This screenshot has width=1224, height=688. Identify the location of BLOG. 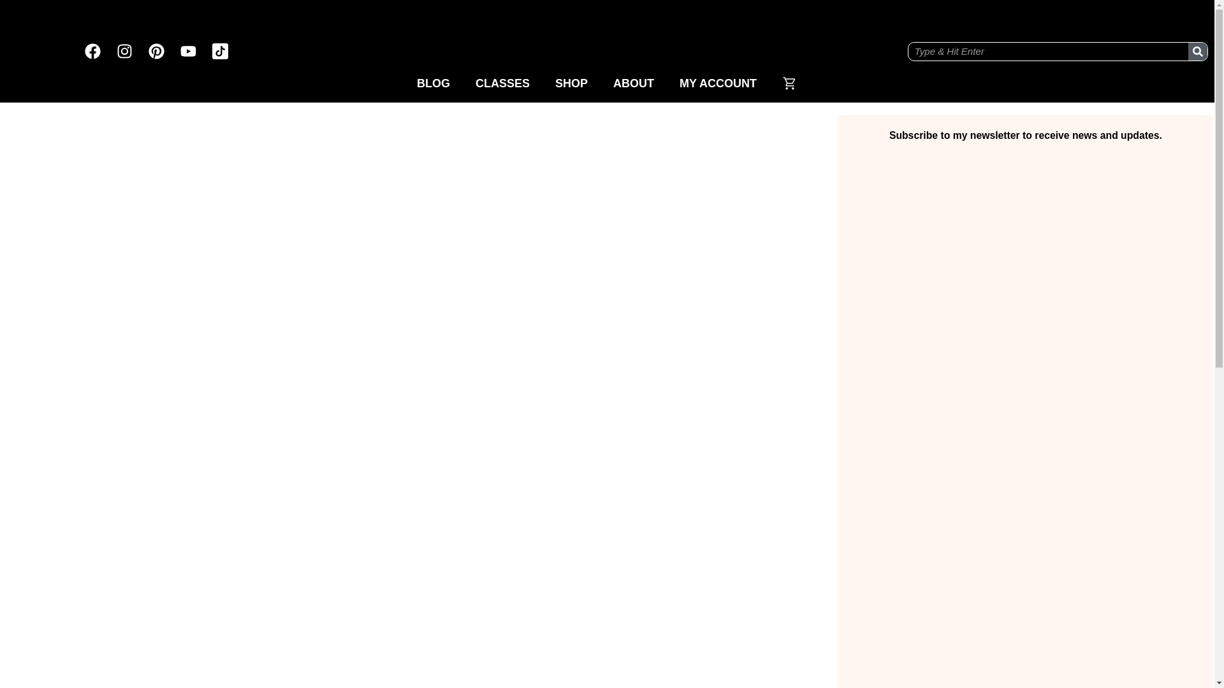
(433, 83).